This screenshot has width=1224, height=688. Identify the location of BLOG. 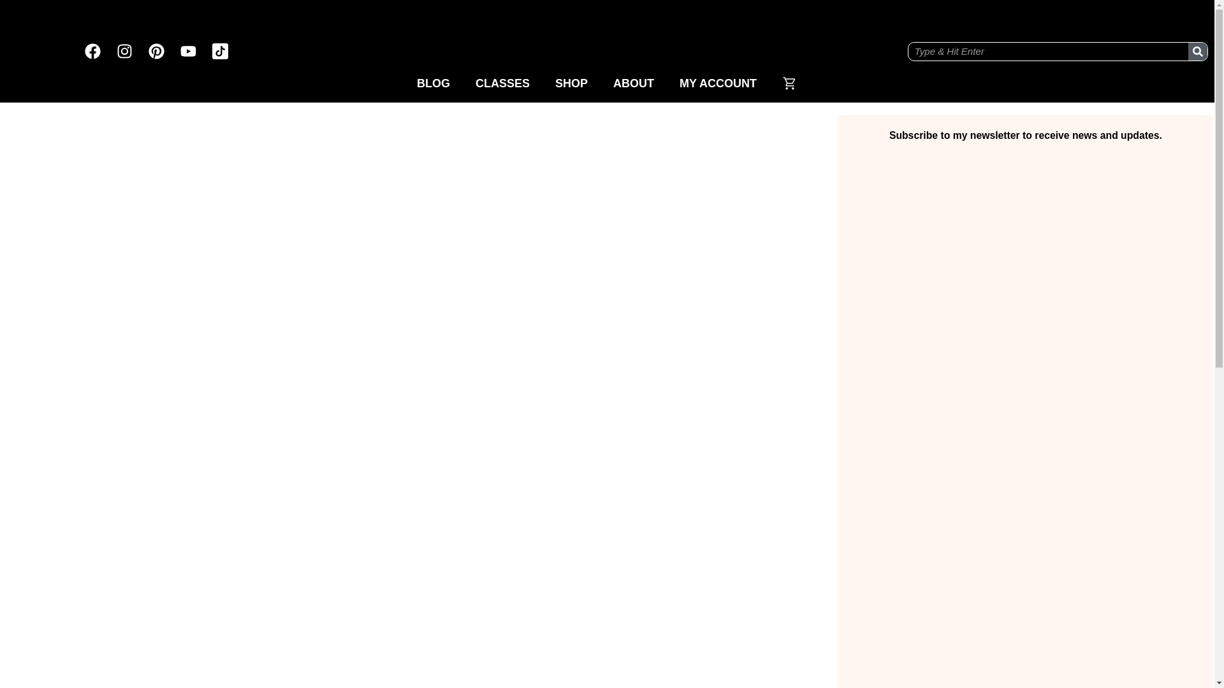
(433, 83).